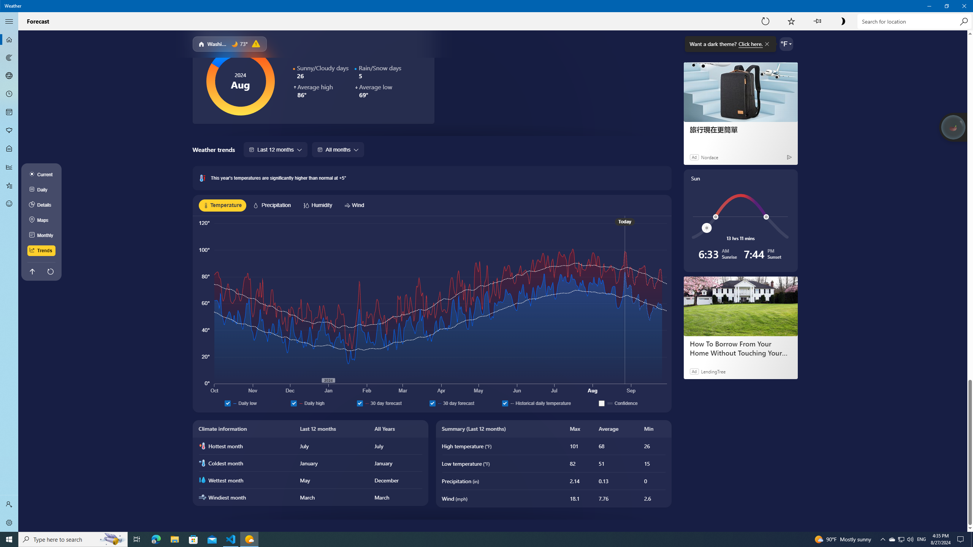 Image resolution: width=973 pixels, height=547 pixels. I want to click on Action Center, No new notifications, so click(962, 539).